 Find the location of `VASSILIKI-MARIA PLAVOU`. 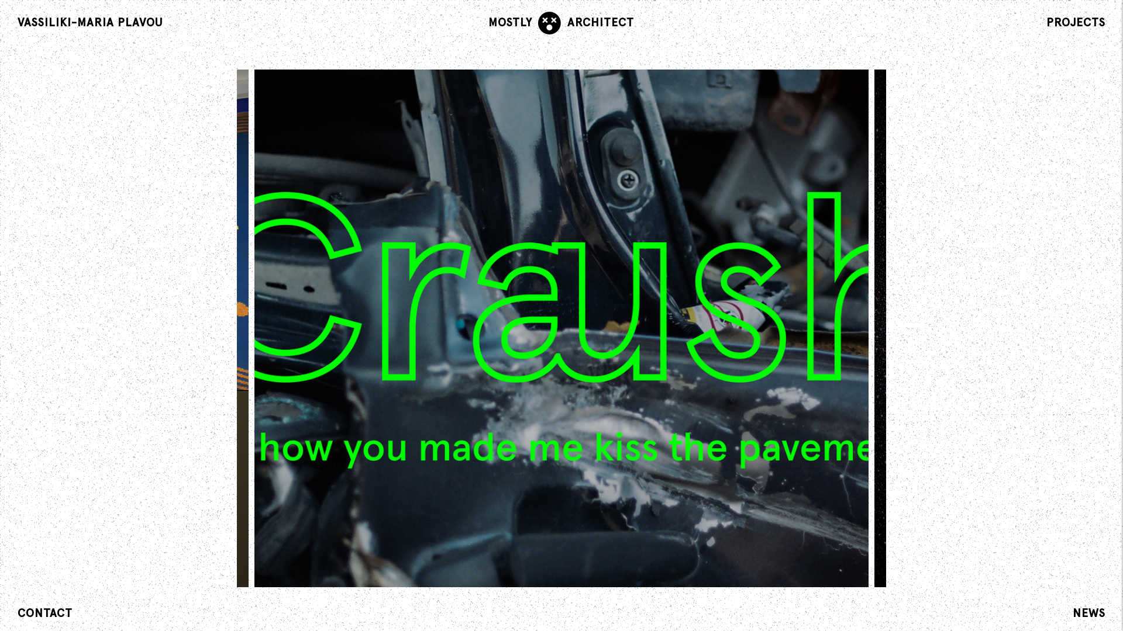

VASSILIKI-MARIA PLAVOU is located at coordinates (90, 23).